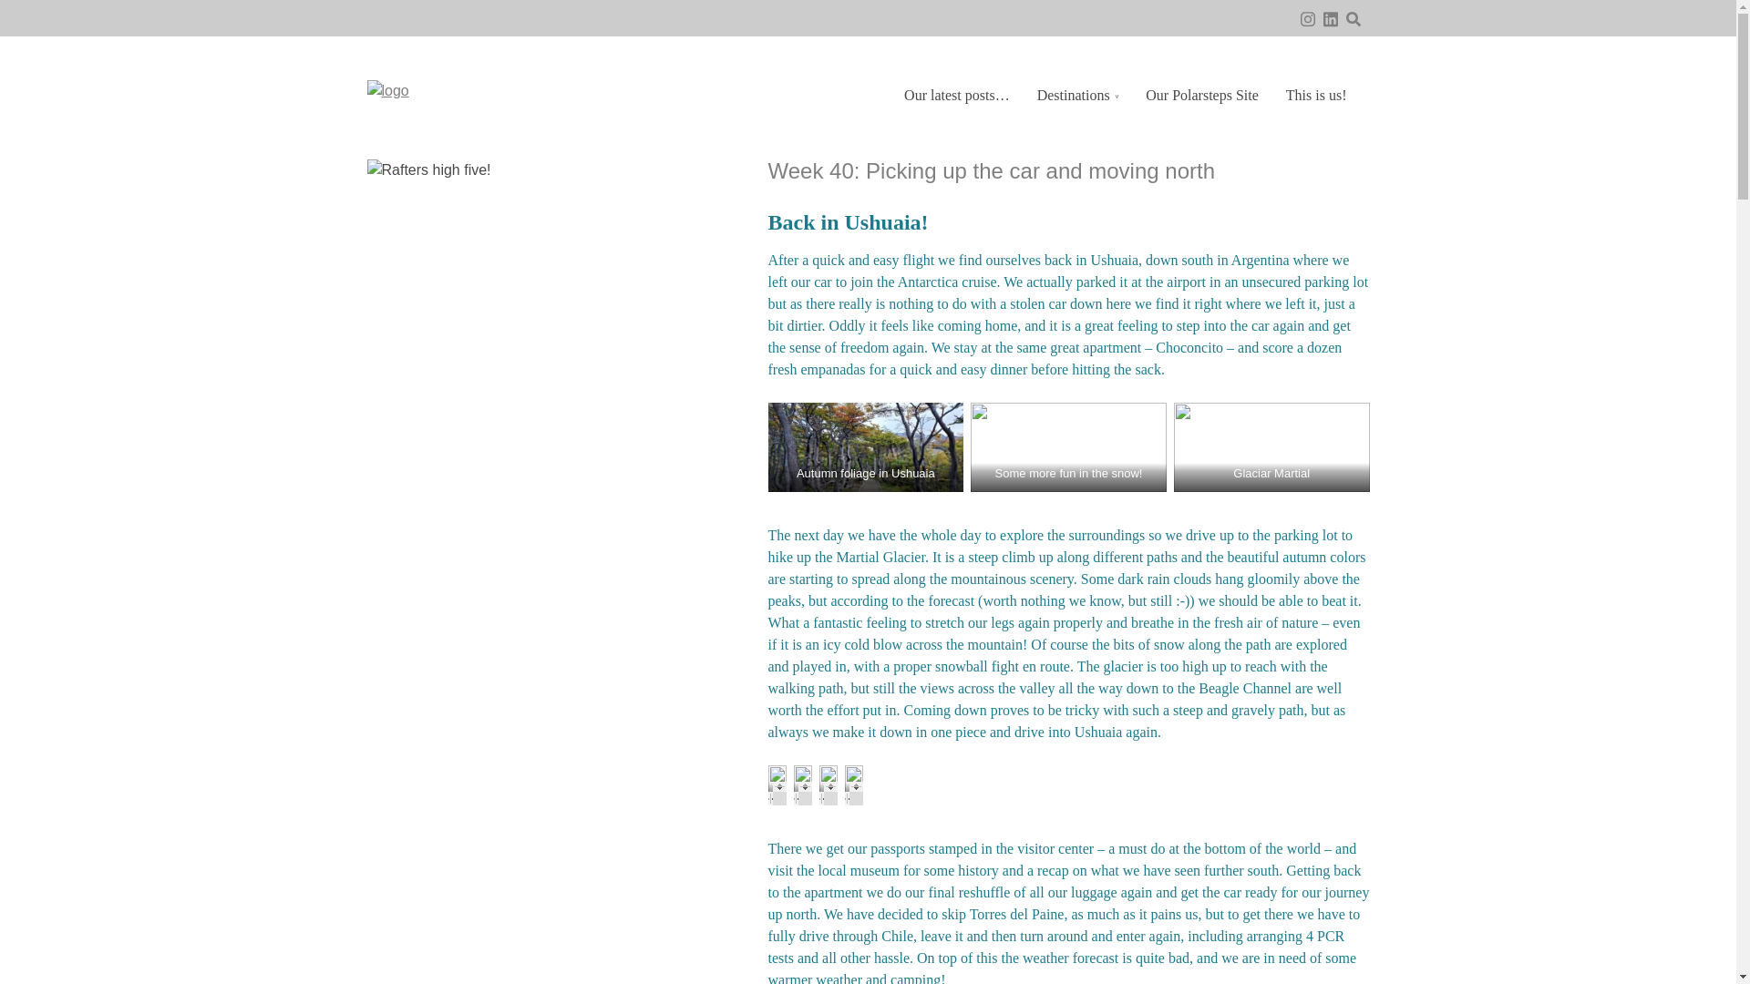 The width and height of the screenshot is (1750, 984). What do you see at coordinates (1201, 95) in the screenshot?
I see `Our Polarsteps Site` at bounding box center [1201, 95].